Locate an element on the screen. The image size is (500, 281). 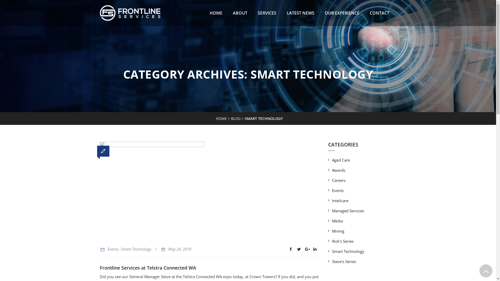
Mining is located at coordinates (336, 231).